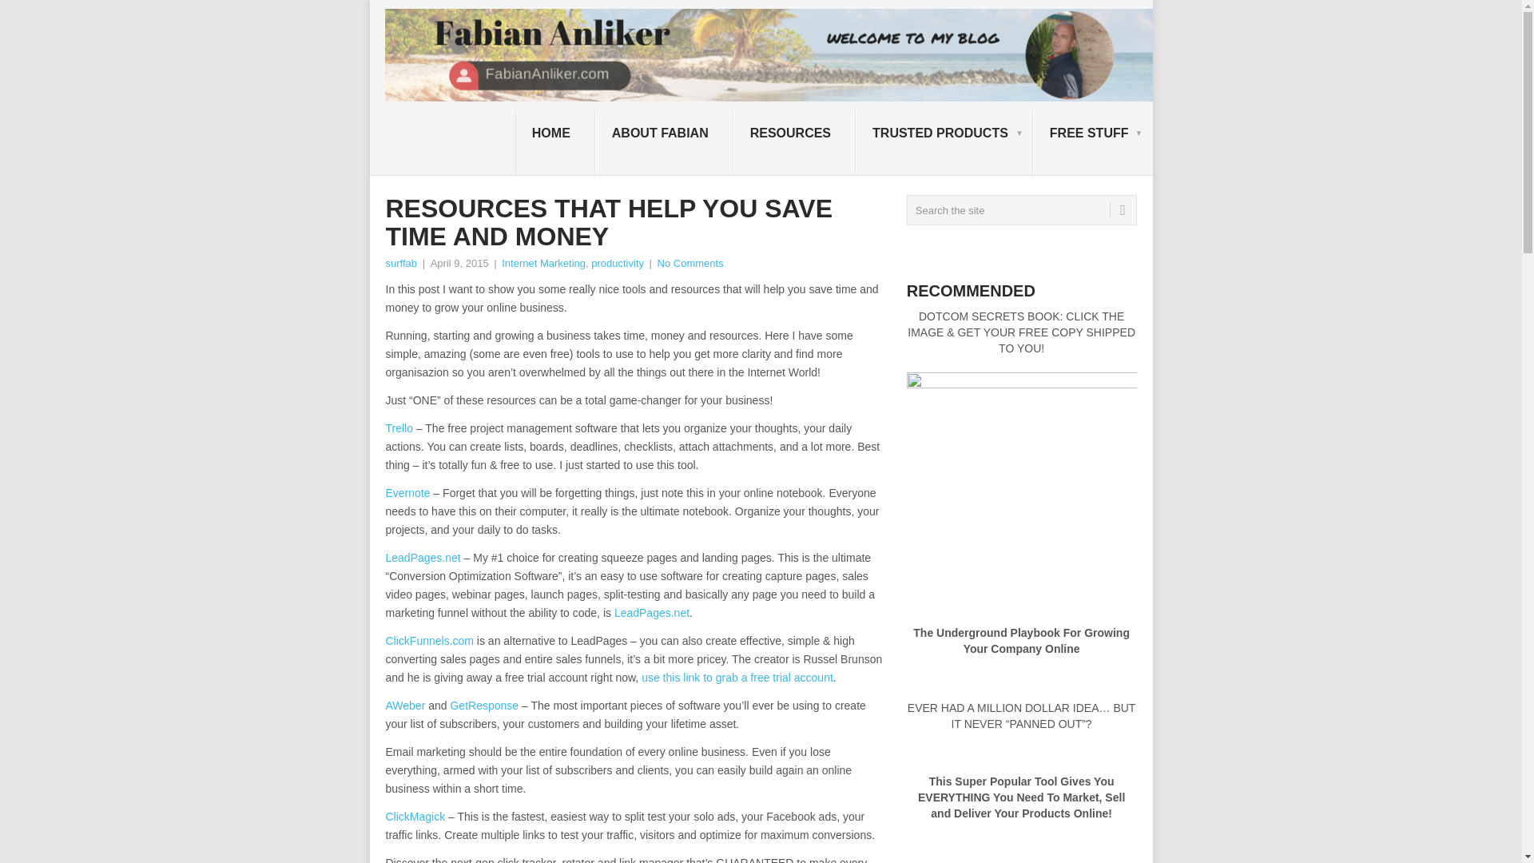 Image resolution: width=1534 pixels, height=863 pixels. What do you see at coordinates (483, 705) in the screenshot?
I see `GetResponse` at bounding box center [483, 705].